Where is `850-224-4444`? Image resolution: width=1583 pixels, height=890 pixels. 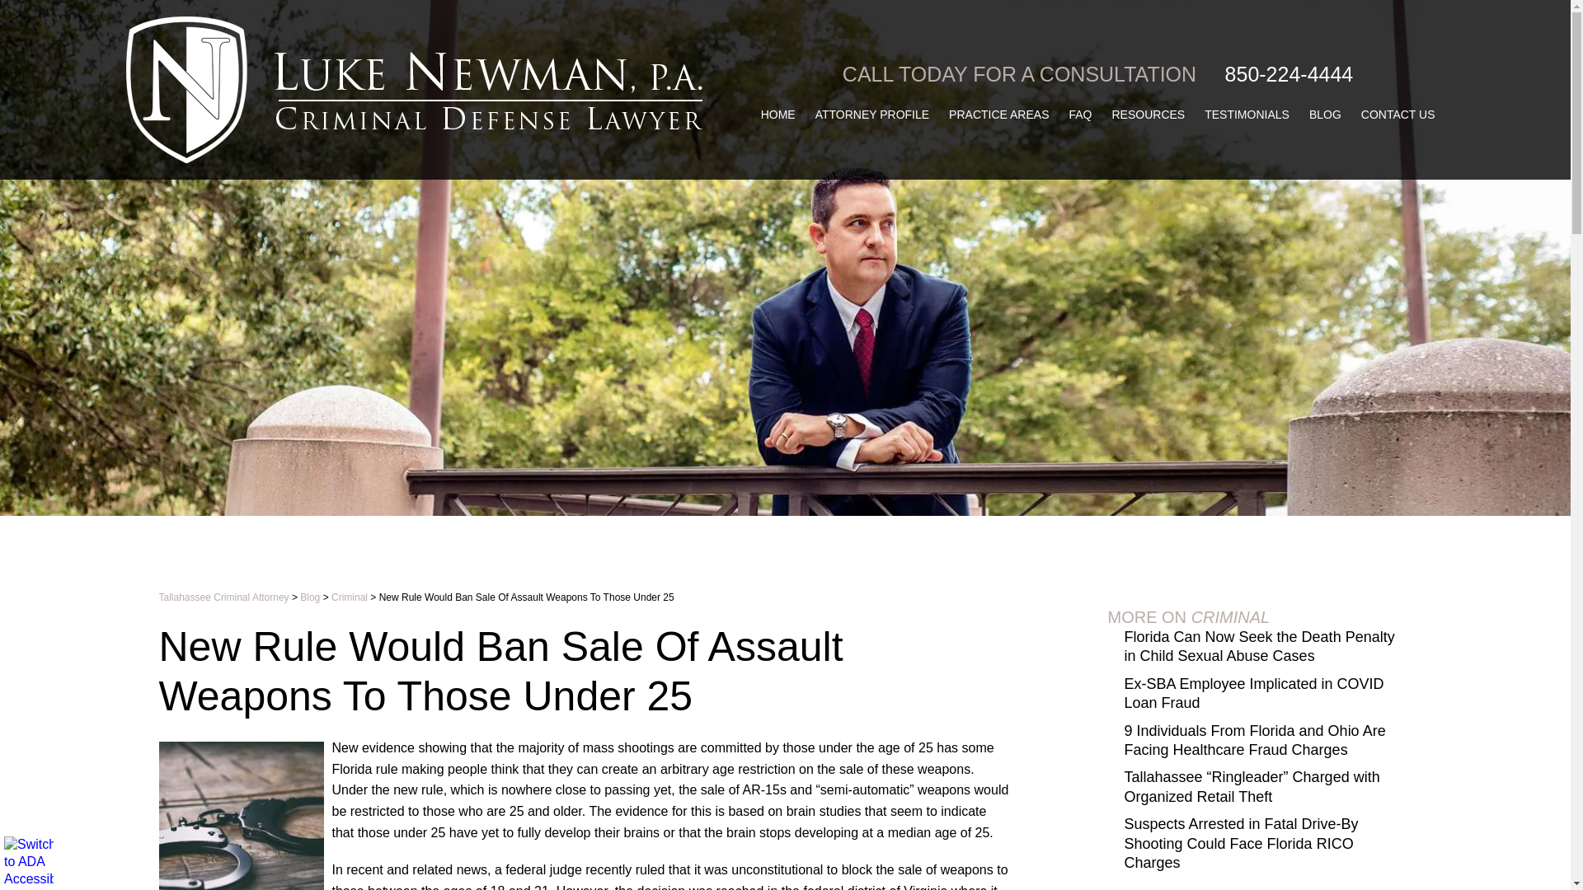 850-224-4444 is located at coordinates (1289, 74).